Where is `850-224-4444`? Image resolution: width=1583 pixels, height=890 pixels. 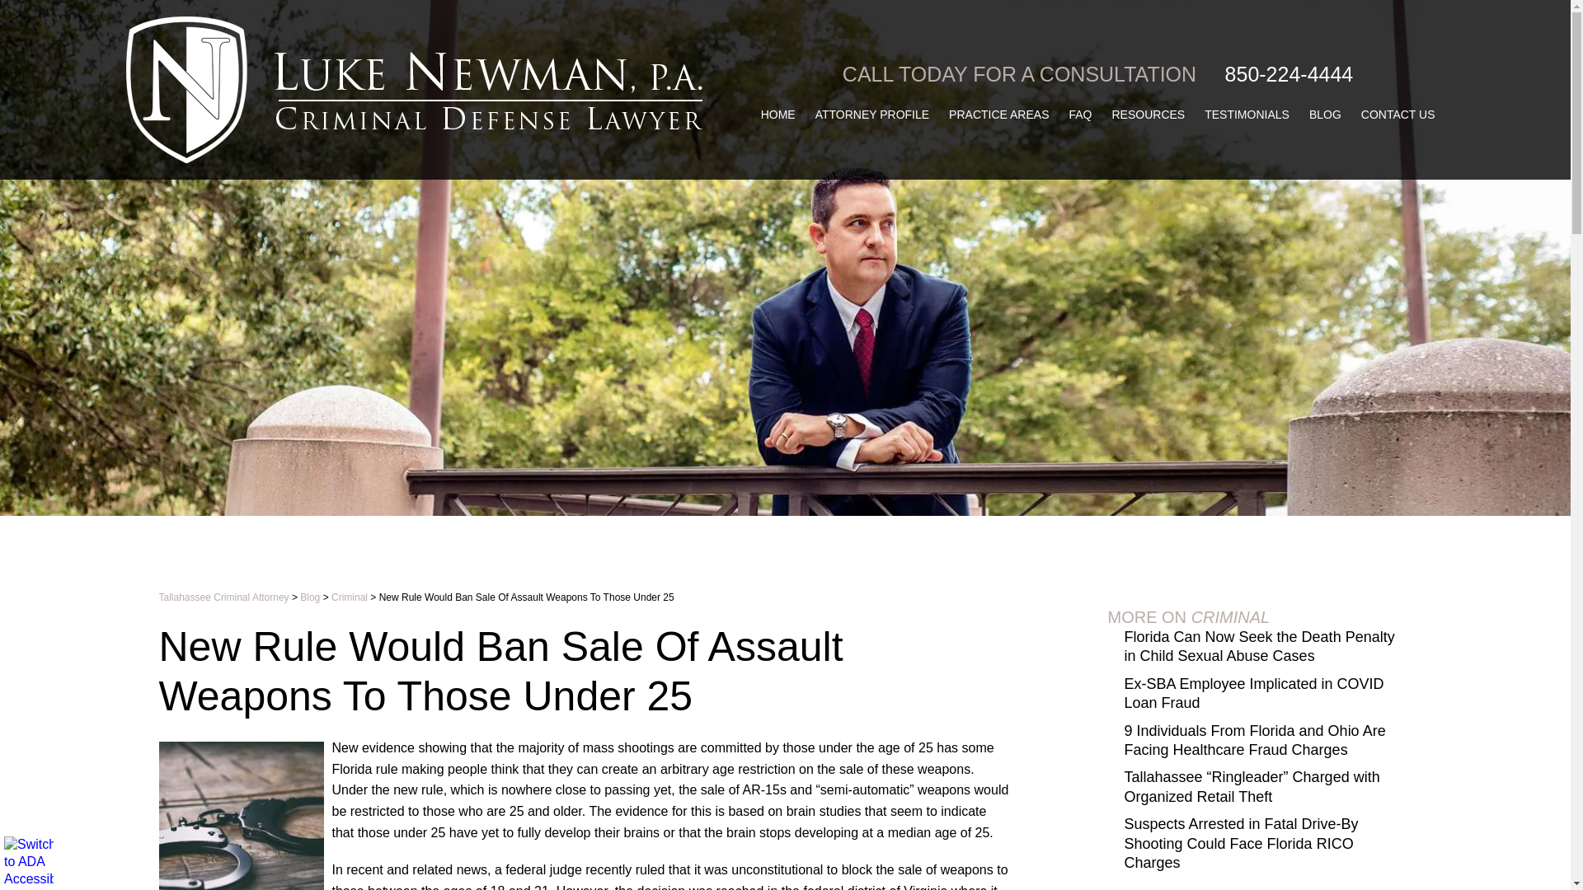 850-224-4444 is located at coordinates (1289, 74).